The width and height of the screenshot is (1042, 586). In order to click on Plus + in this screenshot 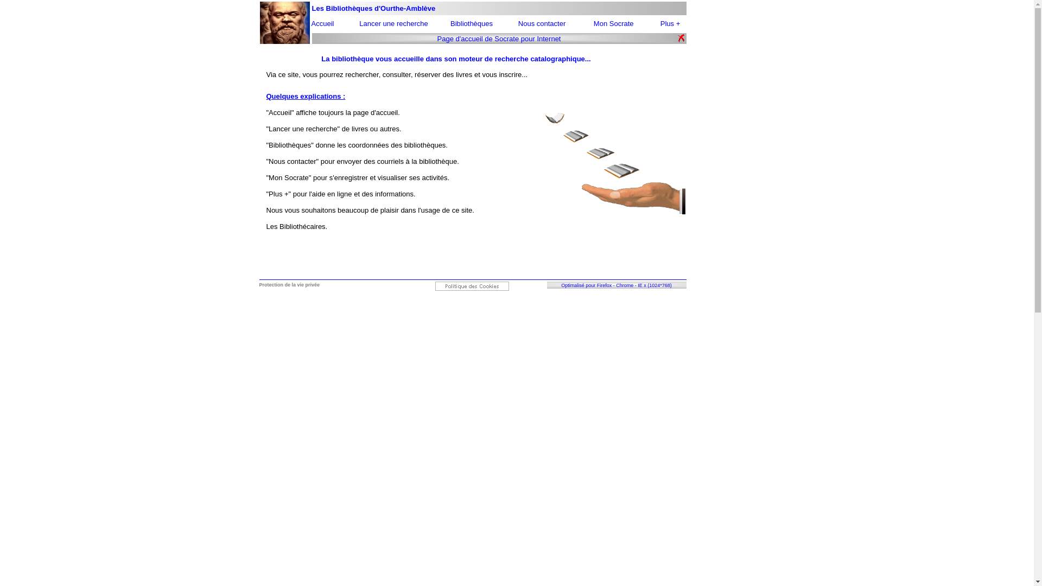, I will do `click(671, 24)`.